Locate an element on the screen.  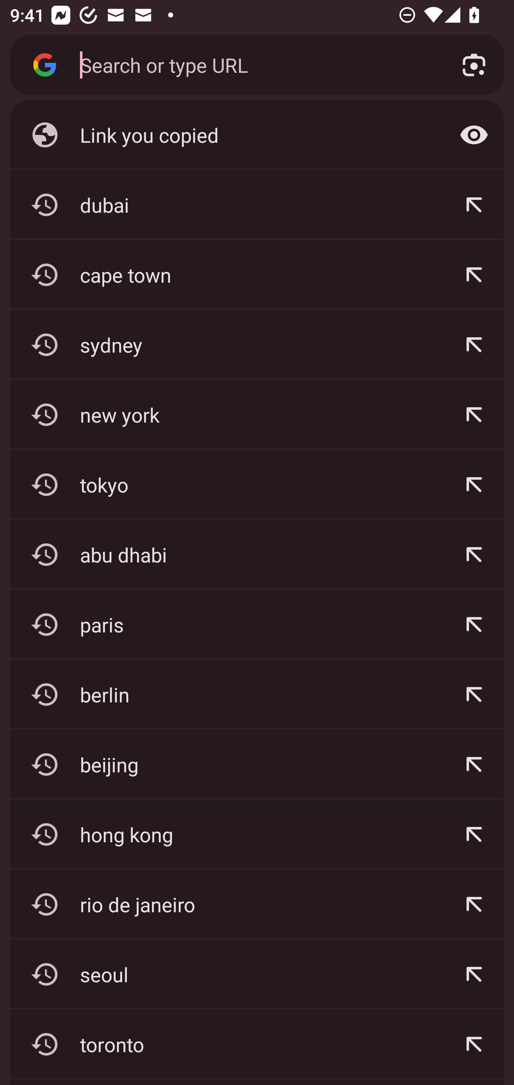
Search or type URL is located at coordinates (255, 64).